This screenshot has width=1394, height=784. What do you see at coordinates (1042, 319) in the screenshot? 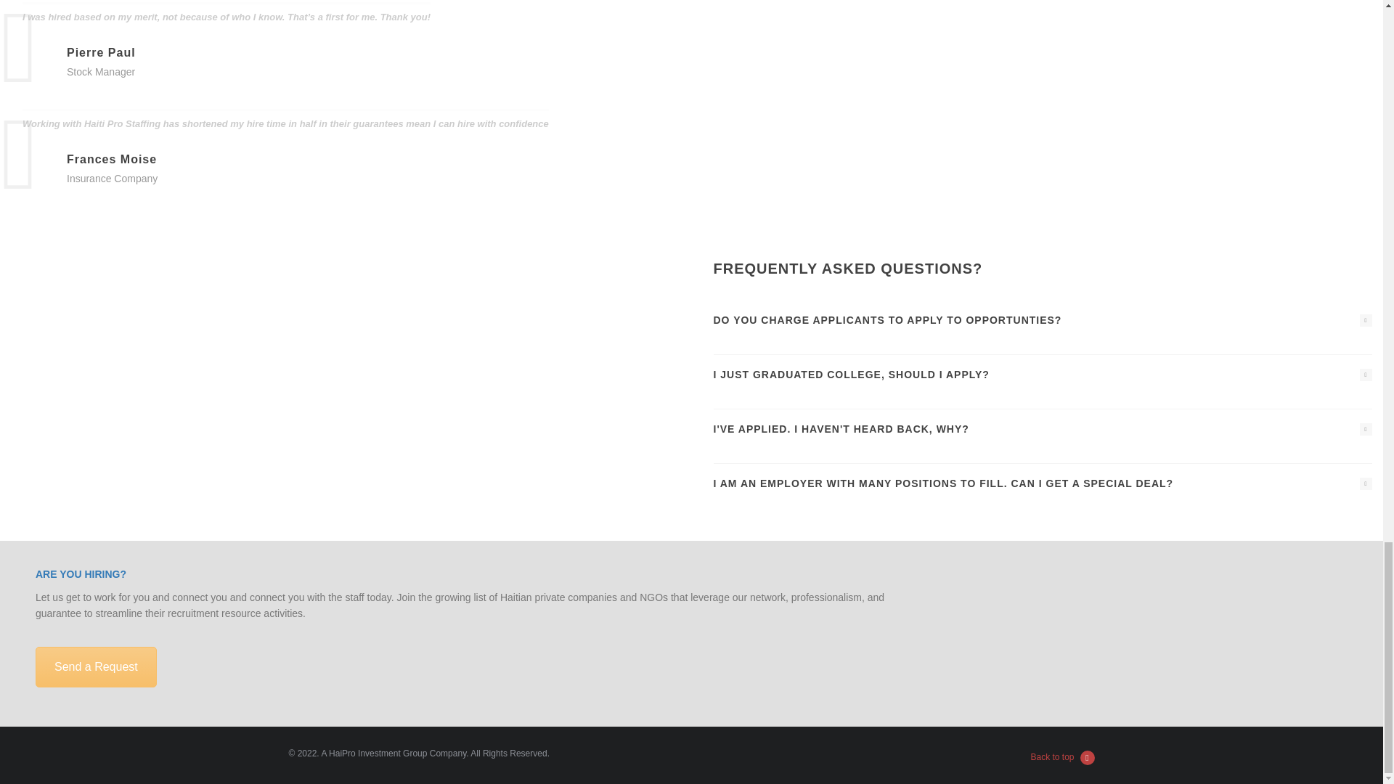
I see `DO YOU CHARGE APPLICANTS TO APPLY TO OPPORTUNTIES?` at bounding box center [1042, 319].